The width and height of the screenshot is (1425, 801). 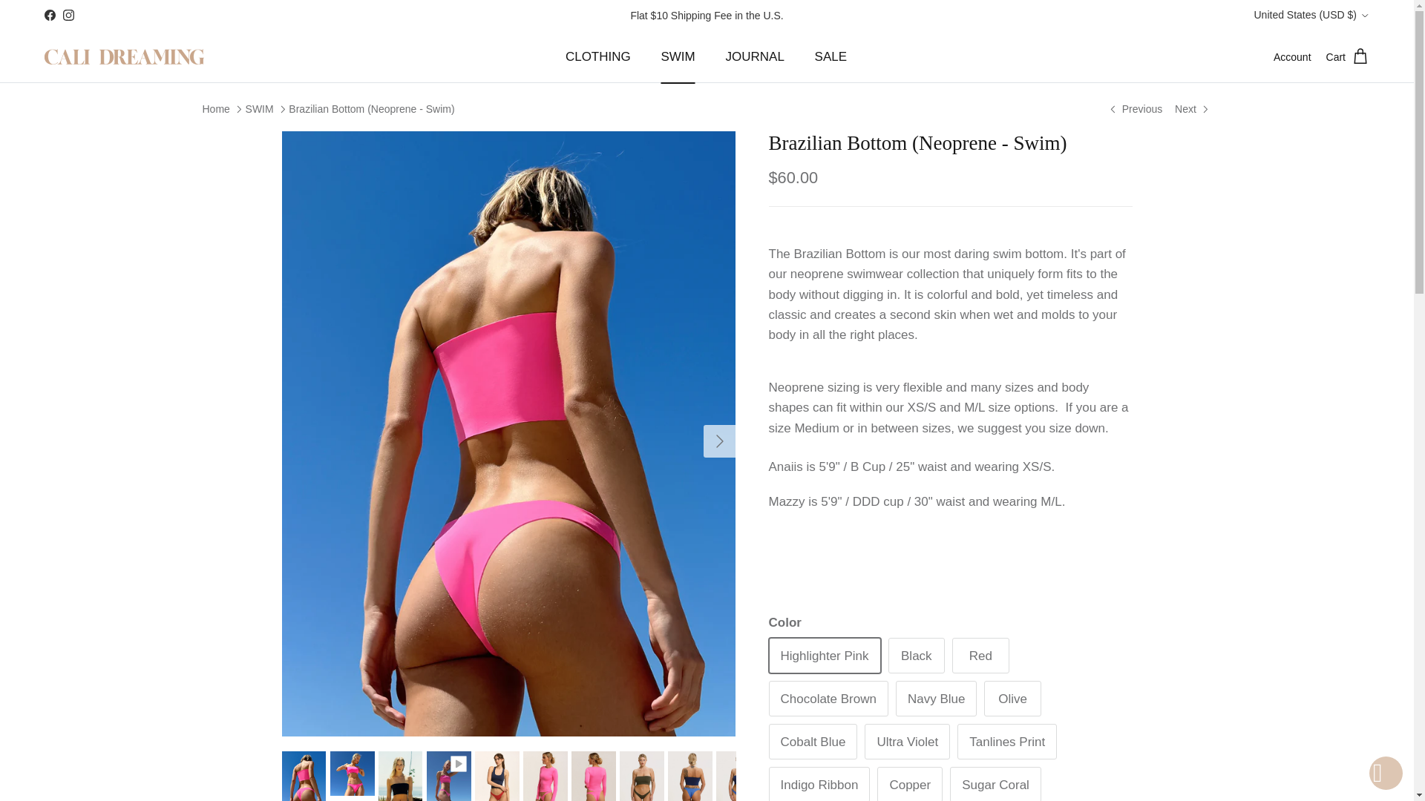 What do you see at coordinates (68, 15) in the screenshot?
I see `CALi DREAMiNG on Instagram` at bounding box center [68, 15].